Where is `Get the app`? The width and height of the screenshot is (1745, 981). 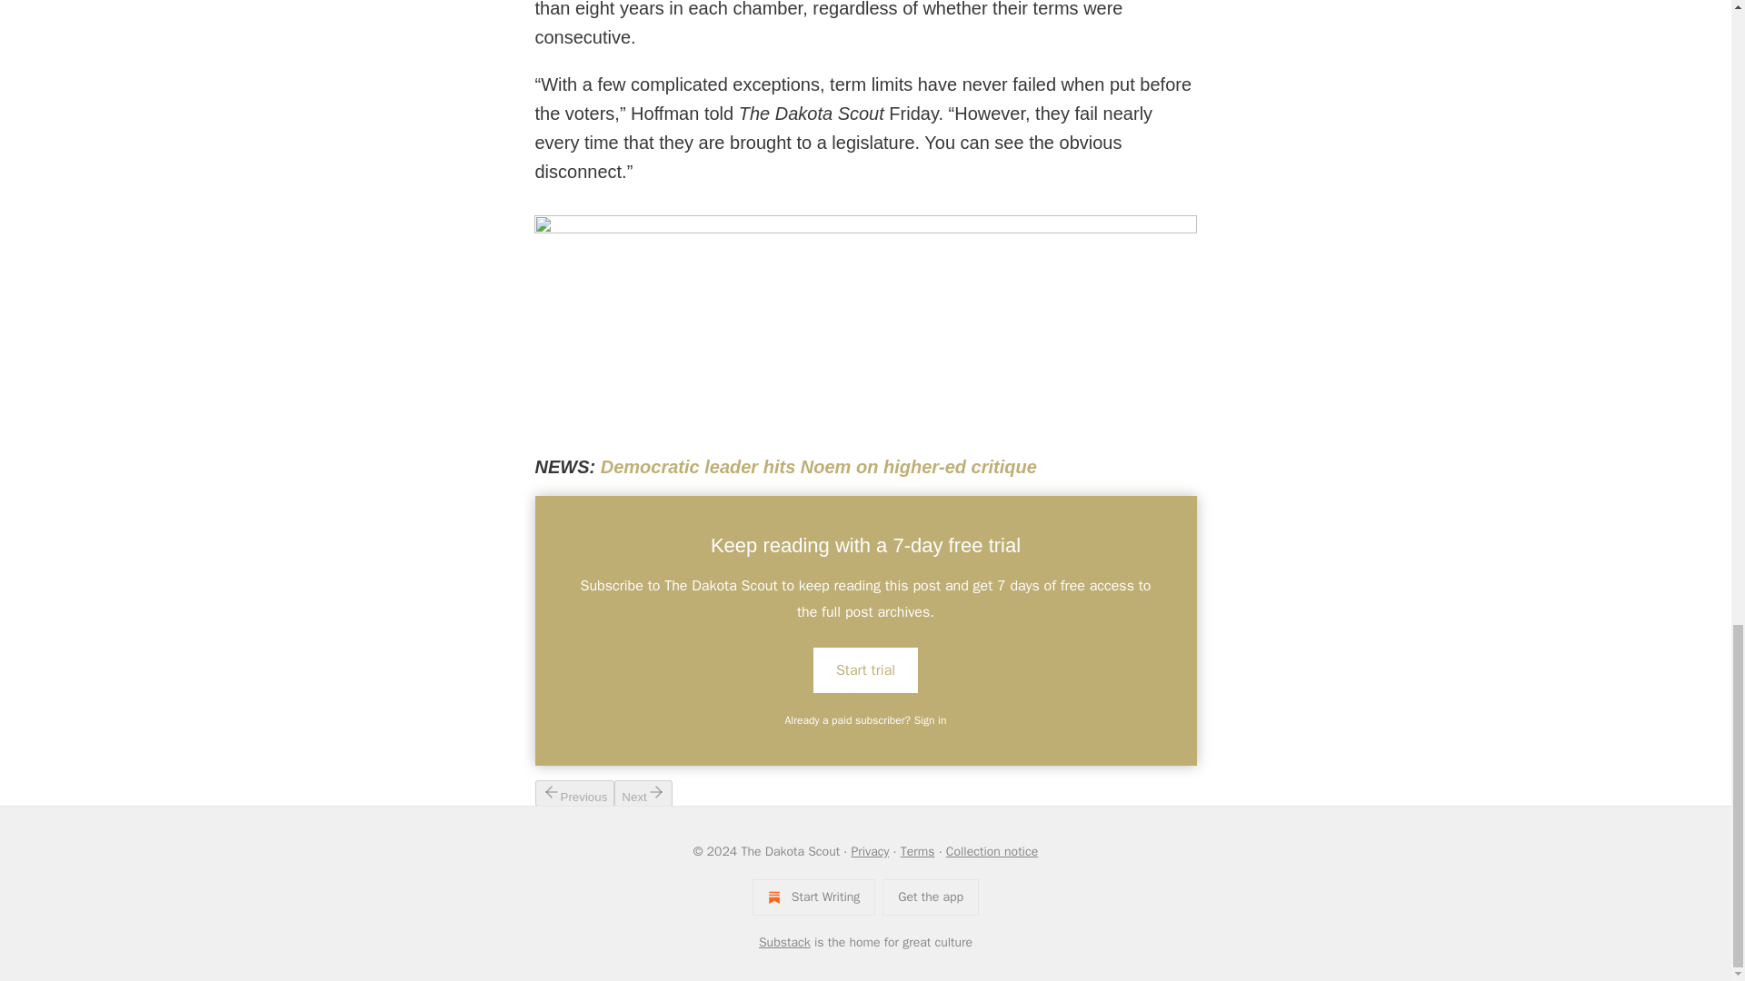
Get the app is located at coordinates (931, 897).